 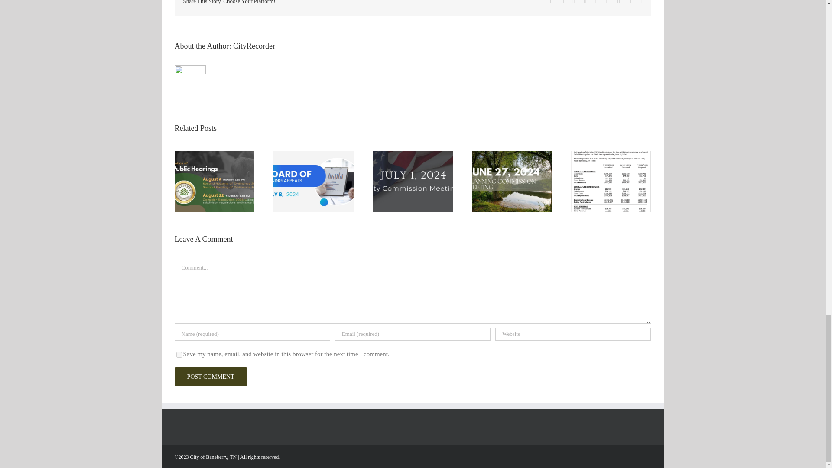 I want to click on yes, so click(x=179, y=354).